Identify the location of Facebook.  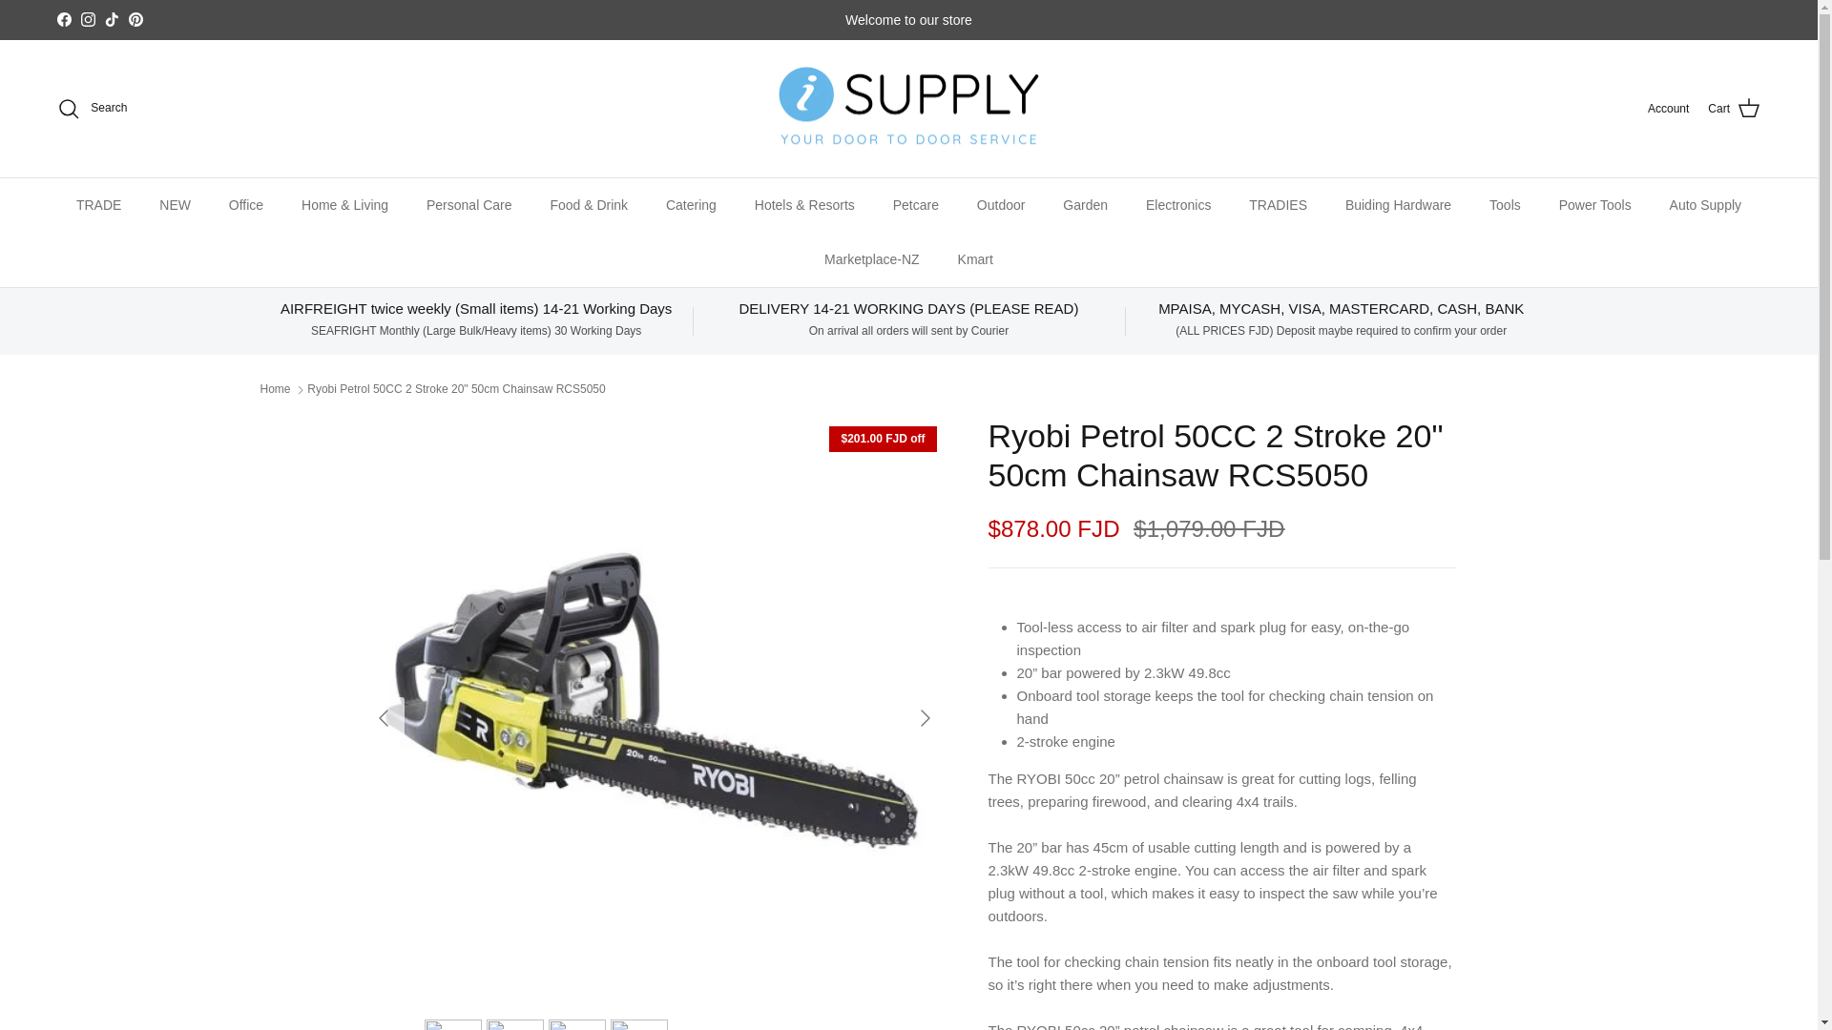
(63, 19).